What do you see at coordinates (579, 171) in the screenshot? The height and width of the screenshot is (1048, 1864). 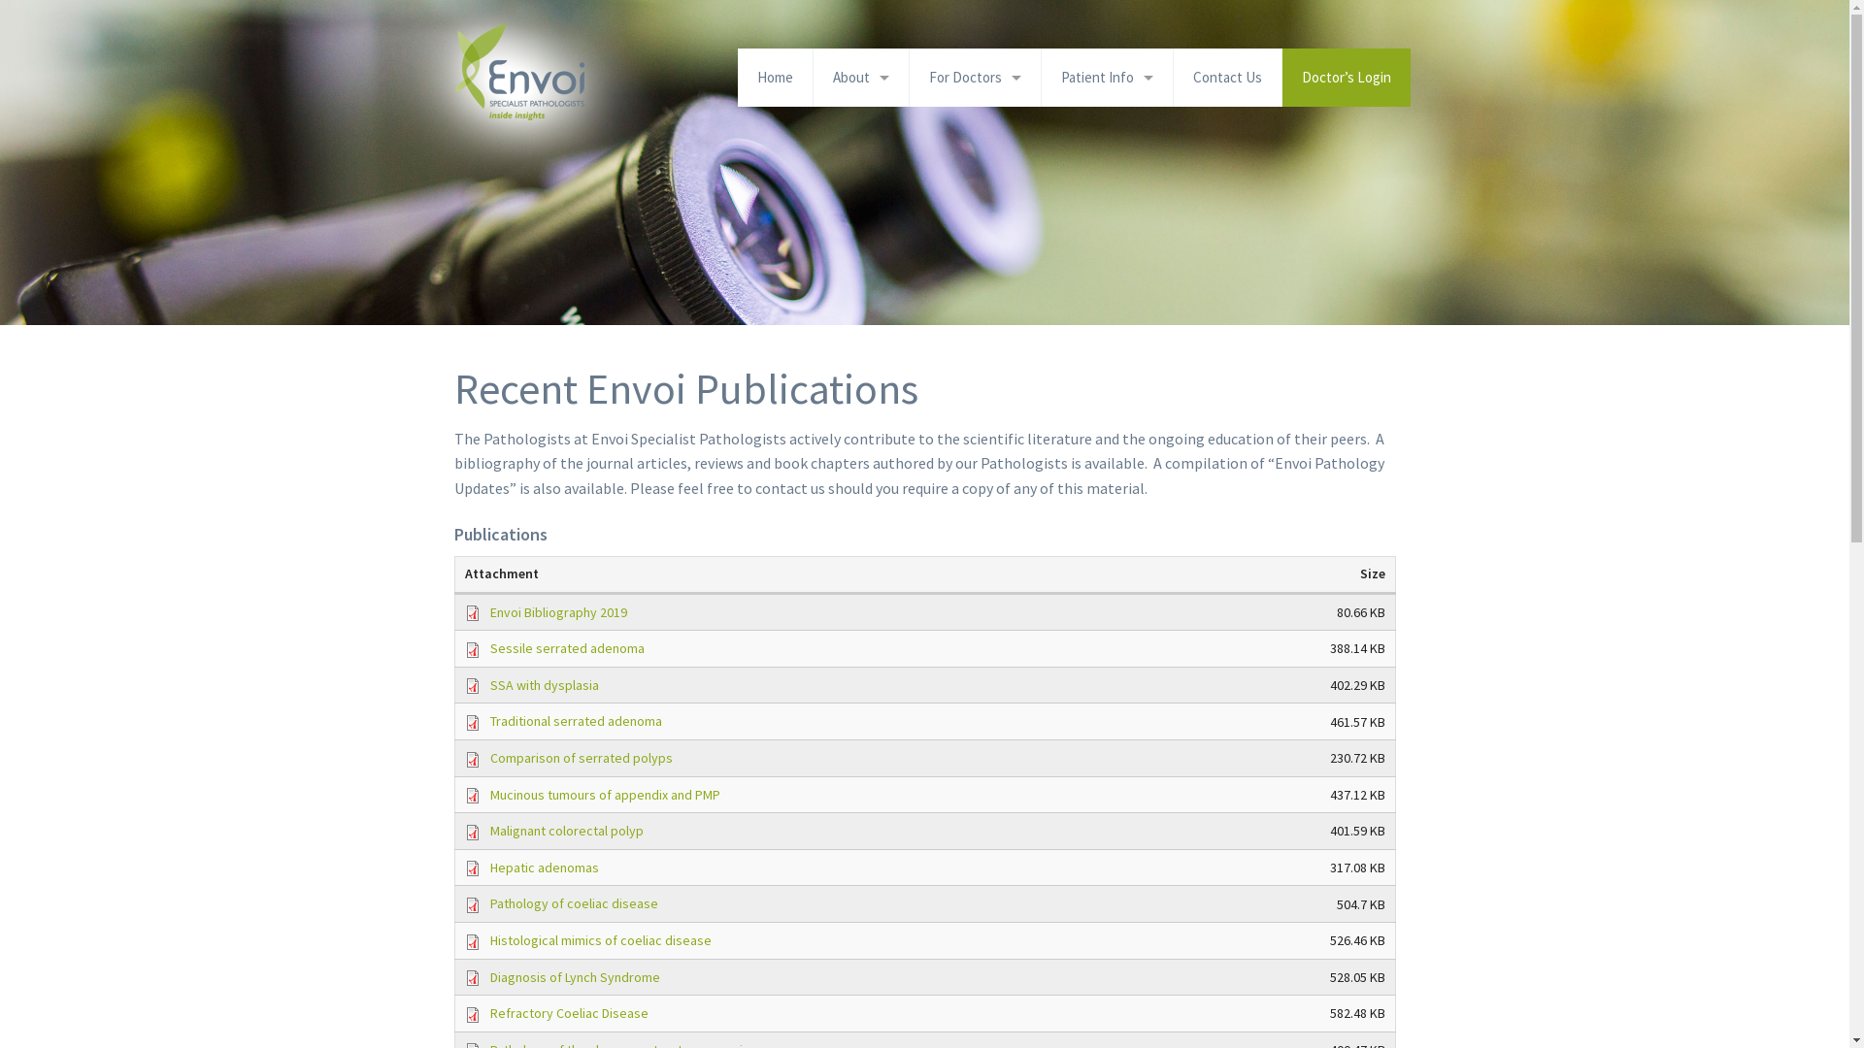 I see `Envoi Pathology Home` at bounding box center [579, 171].